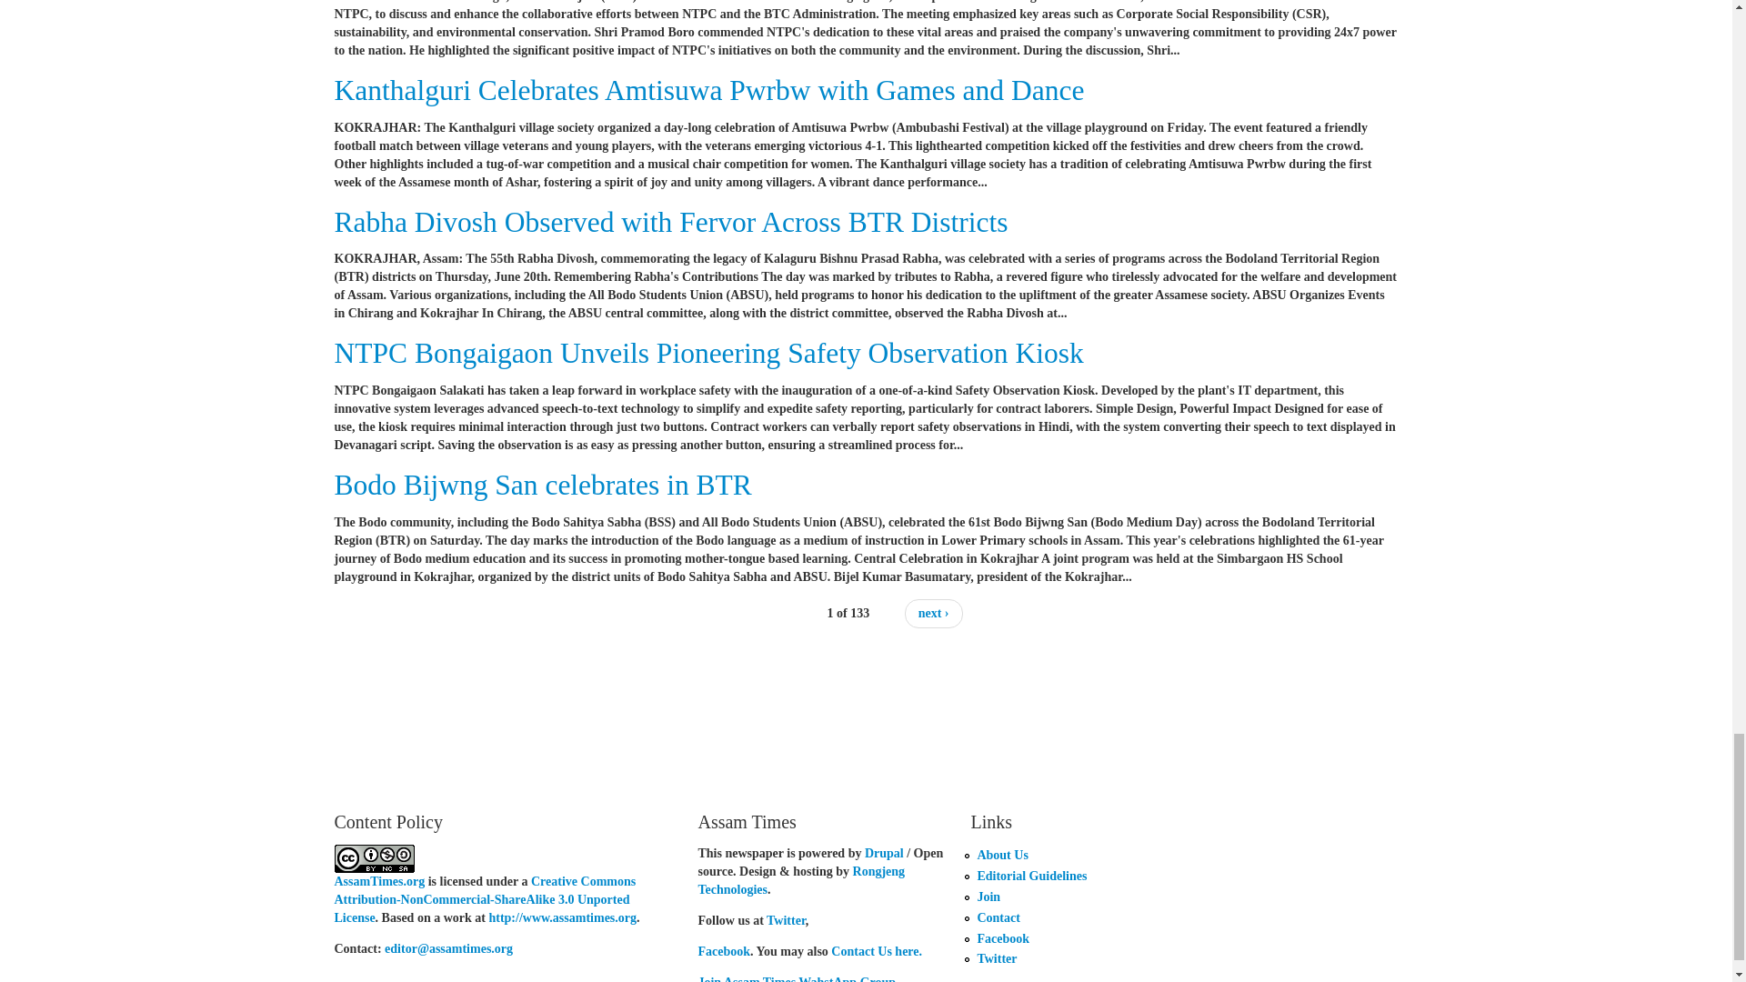  What do you see at coordinates (380, 882) in the screenshot?
I see `AssamTimes.org` at bounding box center [380, 882].